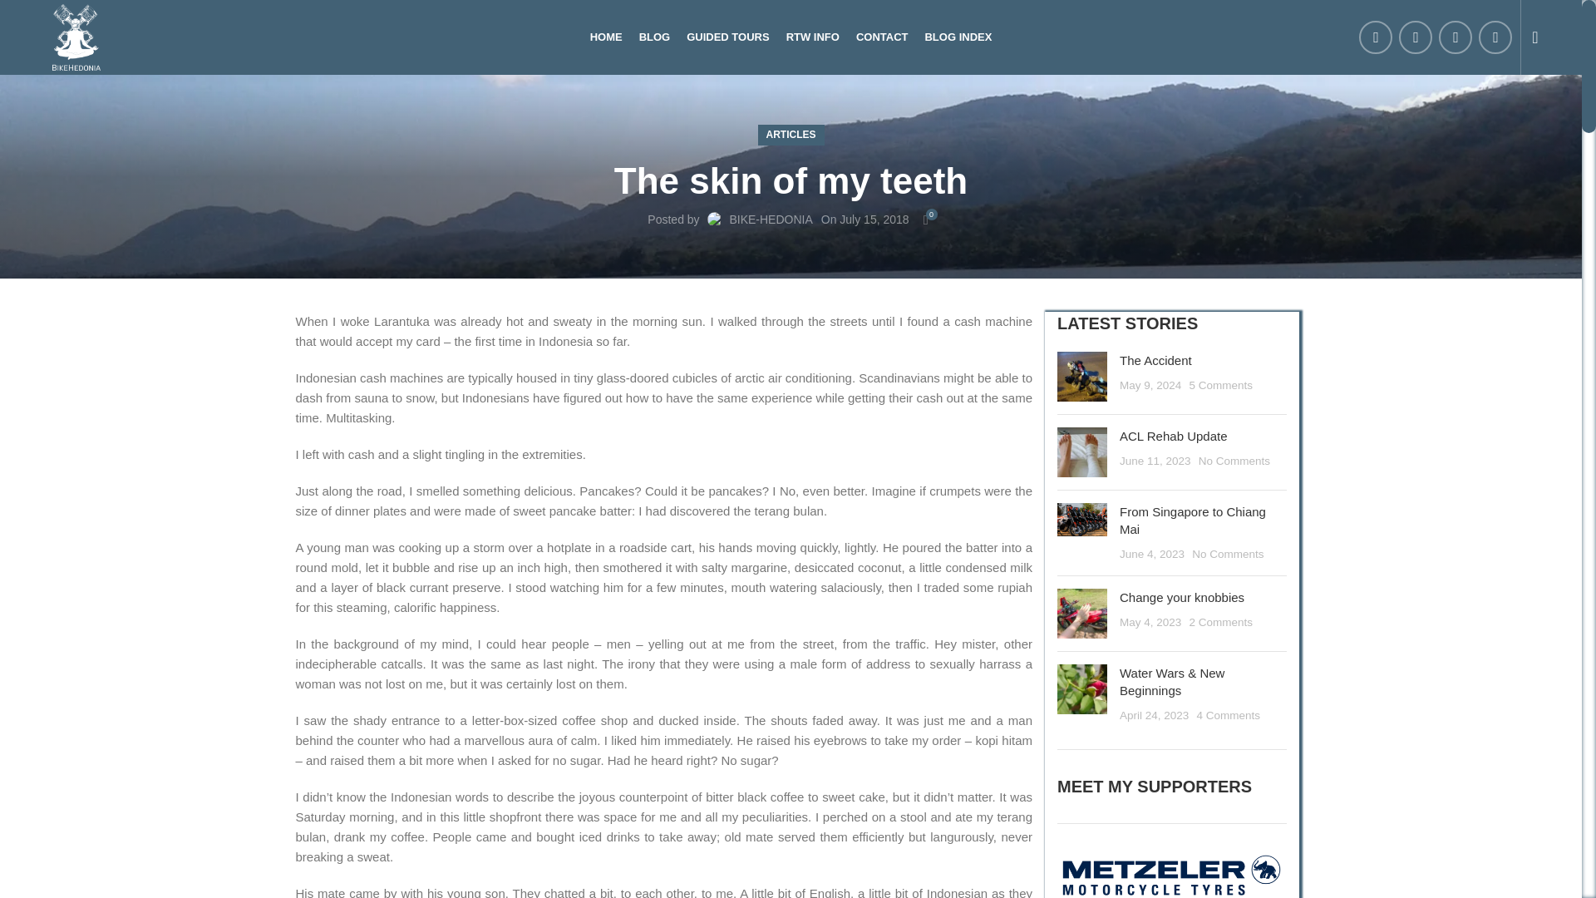 The height and width of the screenshot is (898, 1596). I want to click on 0, so click(926, 220).